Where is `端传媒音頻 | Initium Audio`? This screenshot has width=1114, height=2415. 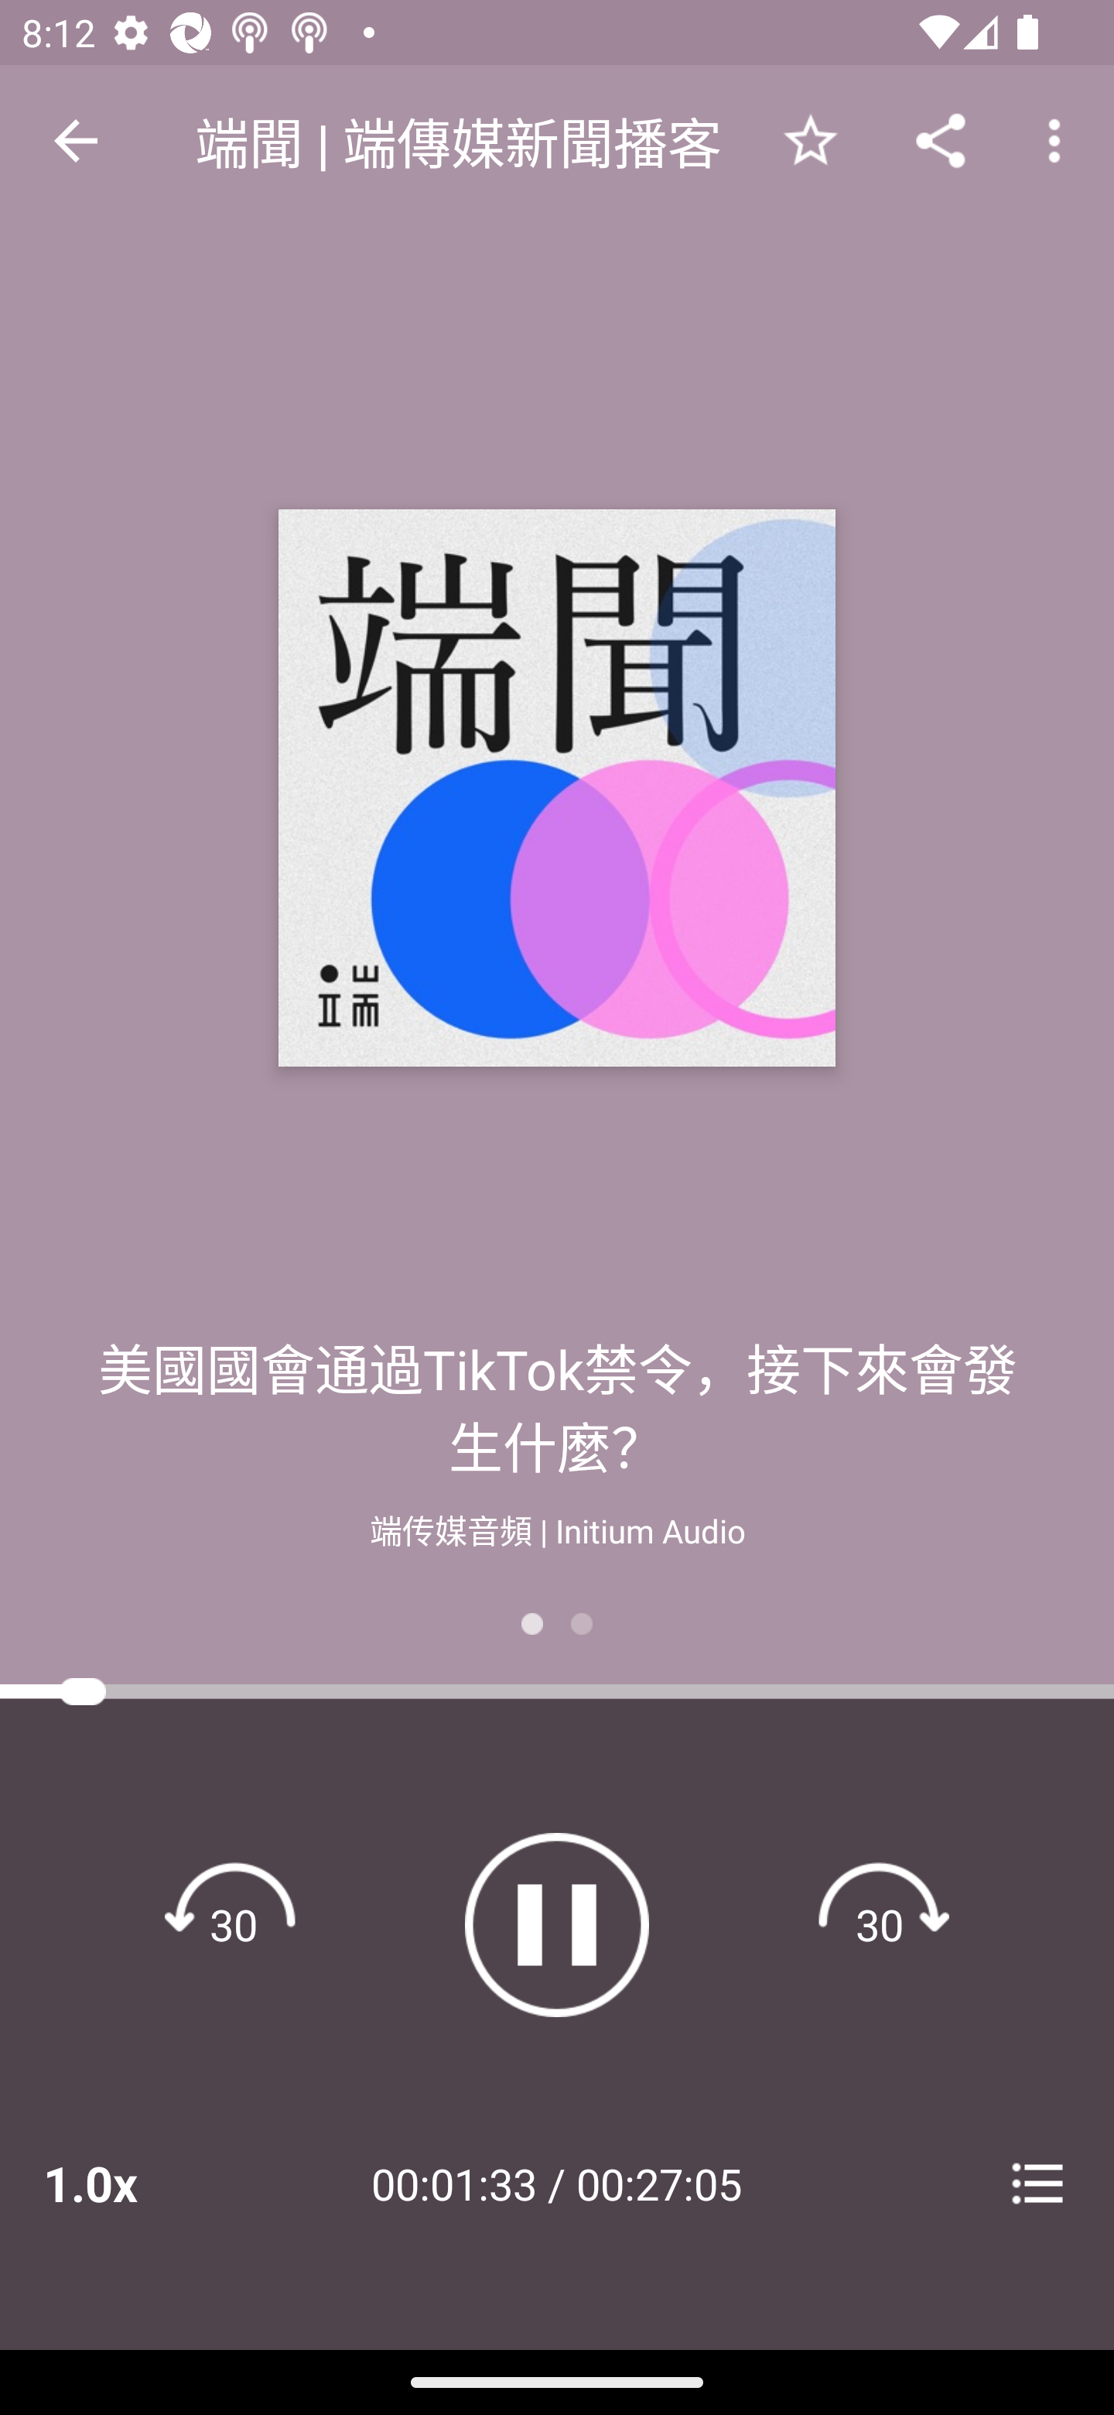 端传媒音頻 | Initium Audio is located at coordinates (557, 1528).